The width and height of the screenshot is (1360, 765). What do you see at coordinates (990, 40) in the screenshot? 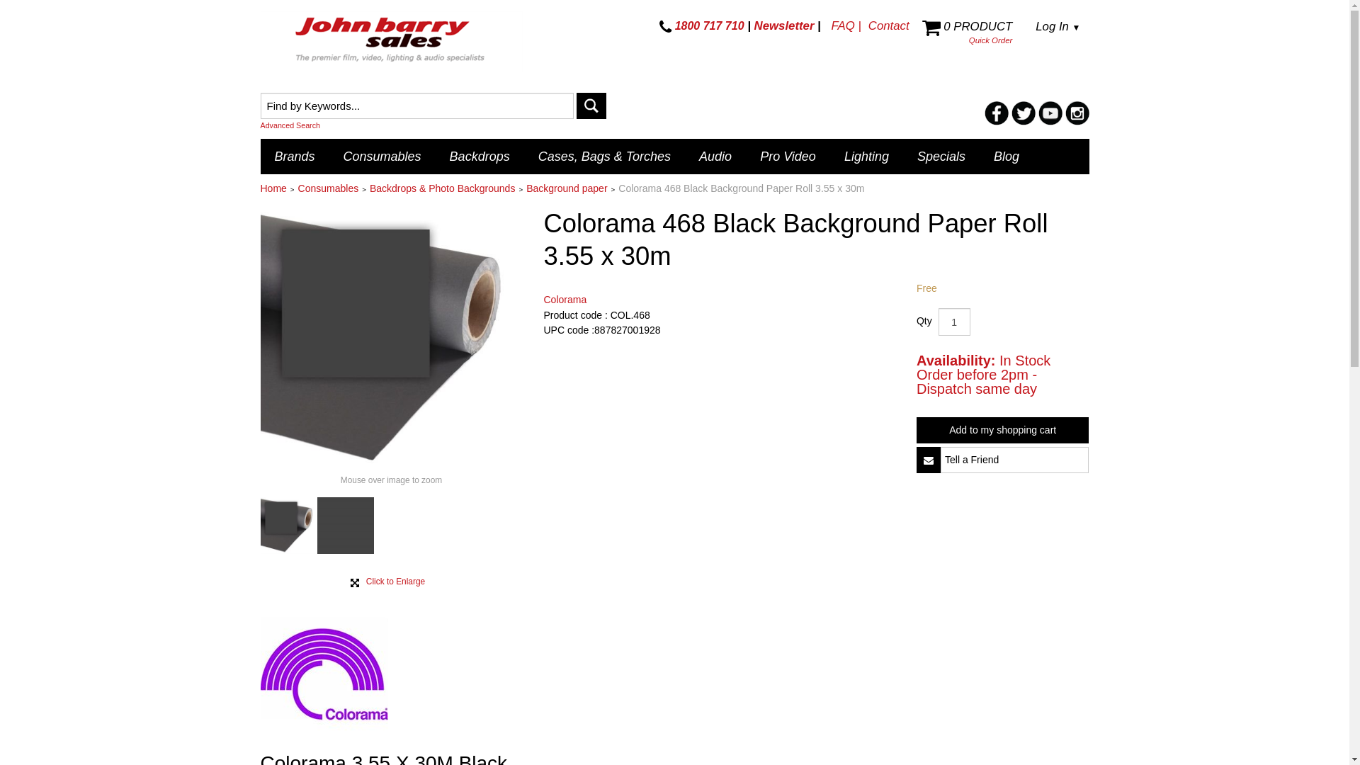
I see `Quick Order` at bounding box center [990, 40].